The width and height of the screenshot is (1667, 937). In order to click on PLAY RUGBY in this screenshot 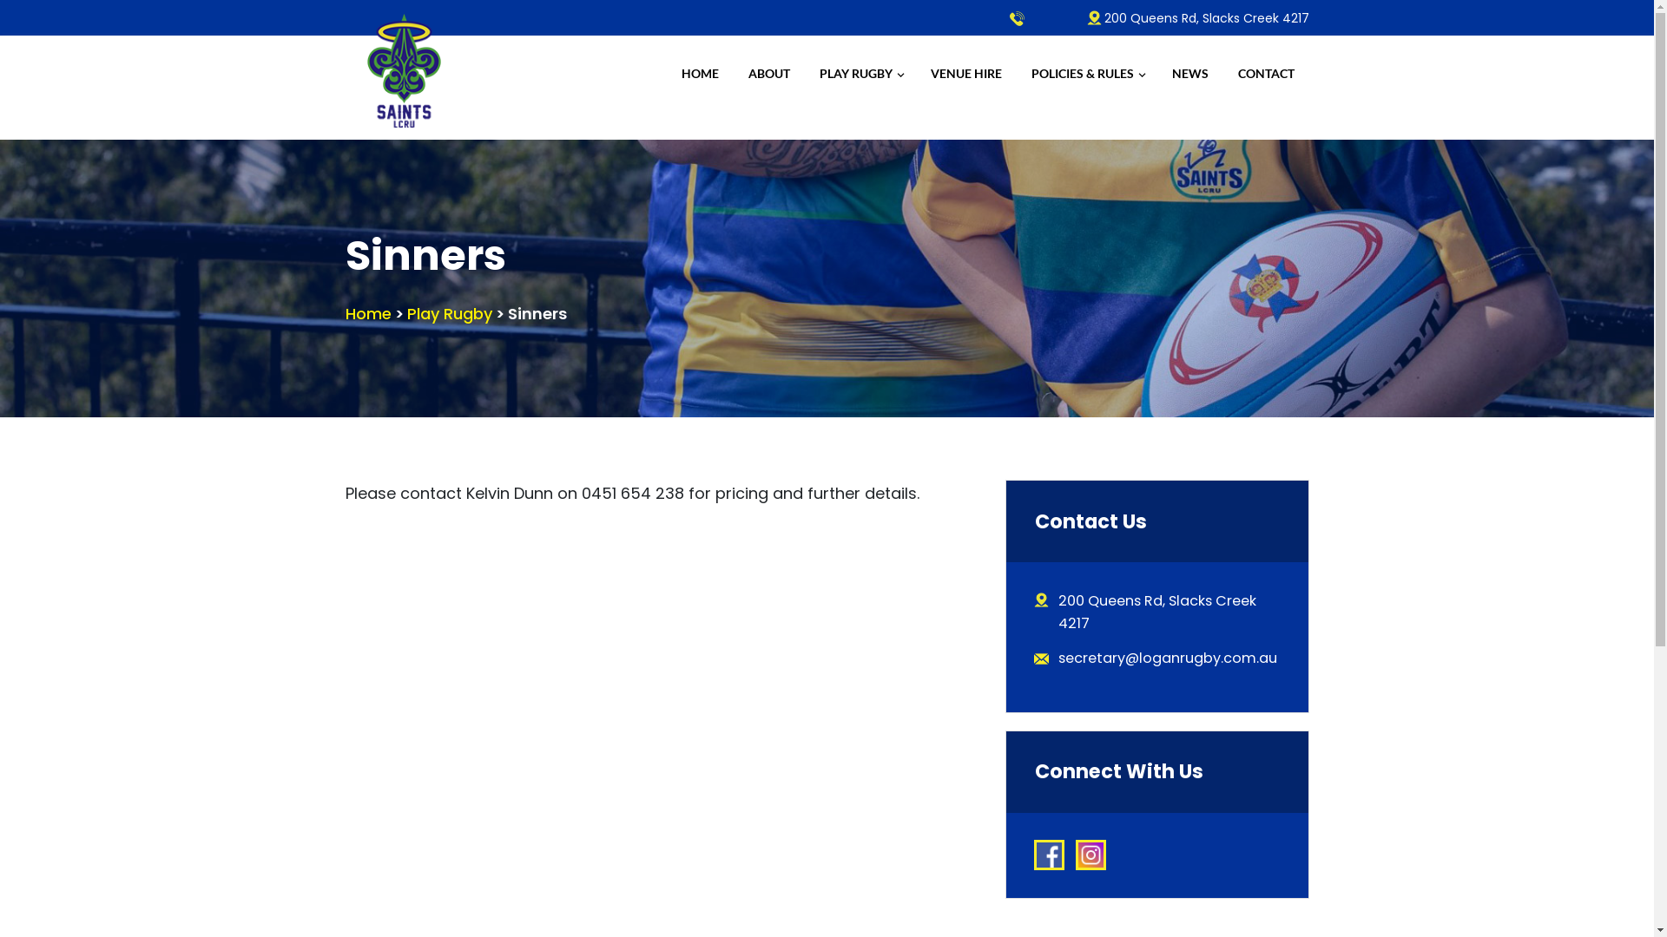, I will do `click(860, 74)`.